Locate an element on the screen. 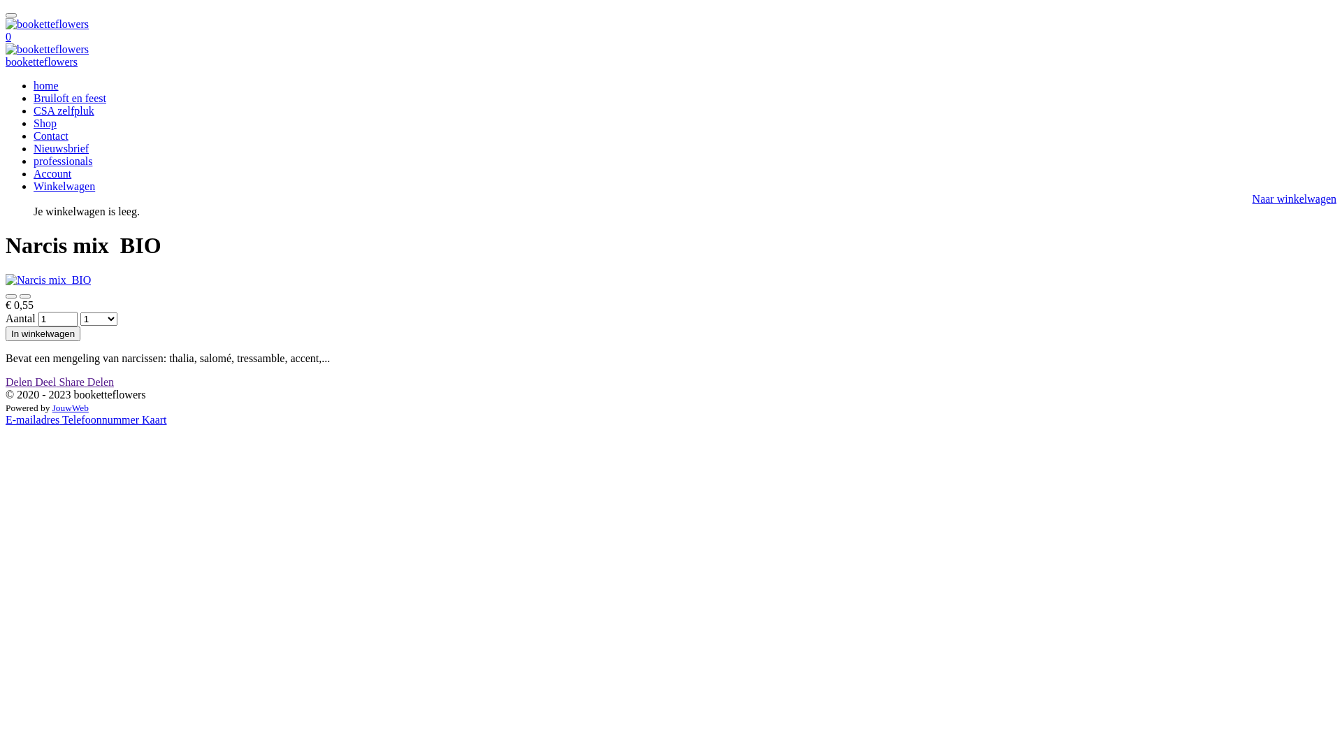 The width and height of the screenshot is (1342, 755). booketteflowers is located at coordinates (48, 24).